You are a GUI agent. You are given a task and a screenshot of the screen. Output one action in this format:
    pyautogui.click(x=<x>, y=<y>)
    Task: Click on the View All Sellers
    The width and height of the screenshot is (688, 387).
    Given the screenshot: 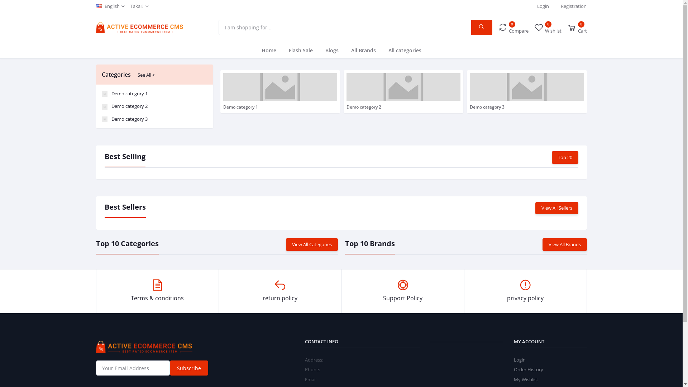 What is the action you would take?
    pyautogui.click(x=557, y=209)
    